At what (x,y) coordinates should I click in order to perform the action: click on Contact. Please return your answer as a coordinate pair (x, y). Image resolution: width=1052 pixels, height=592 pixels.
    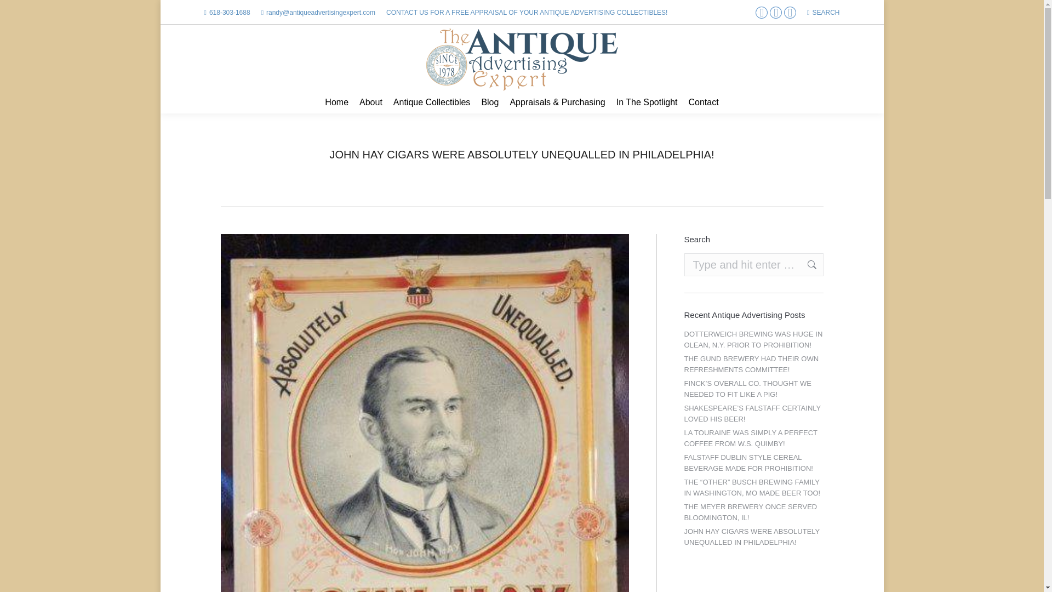
    Looking at the image, I should click on (703, 103).